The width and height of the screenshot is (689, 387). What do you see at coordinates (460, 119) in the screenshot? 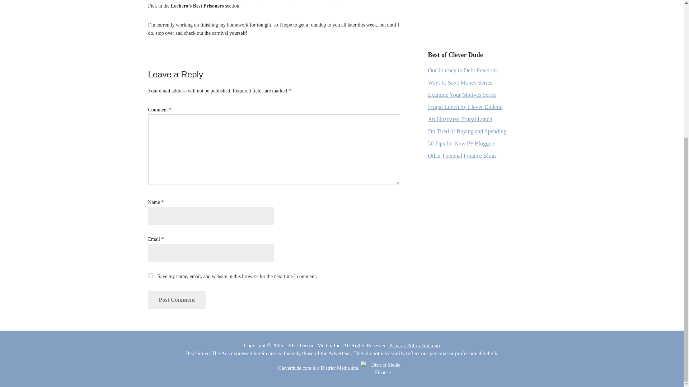
I see `An Illustrated Frugal Lunch` at bounding box center [460, 119].